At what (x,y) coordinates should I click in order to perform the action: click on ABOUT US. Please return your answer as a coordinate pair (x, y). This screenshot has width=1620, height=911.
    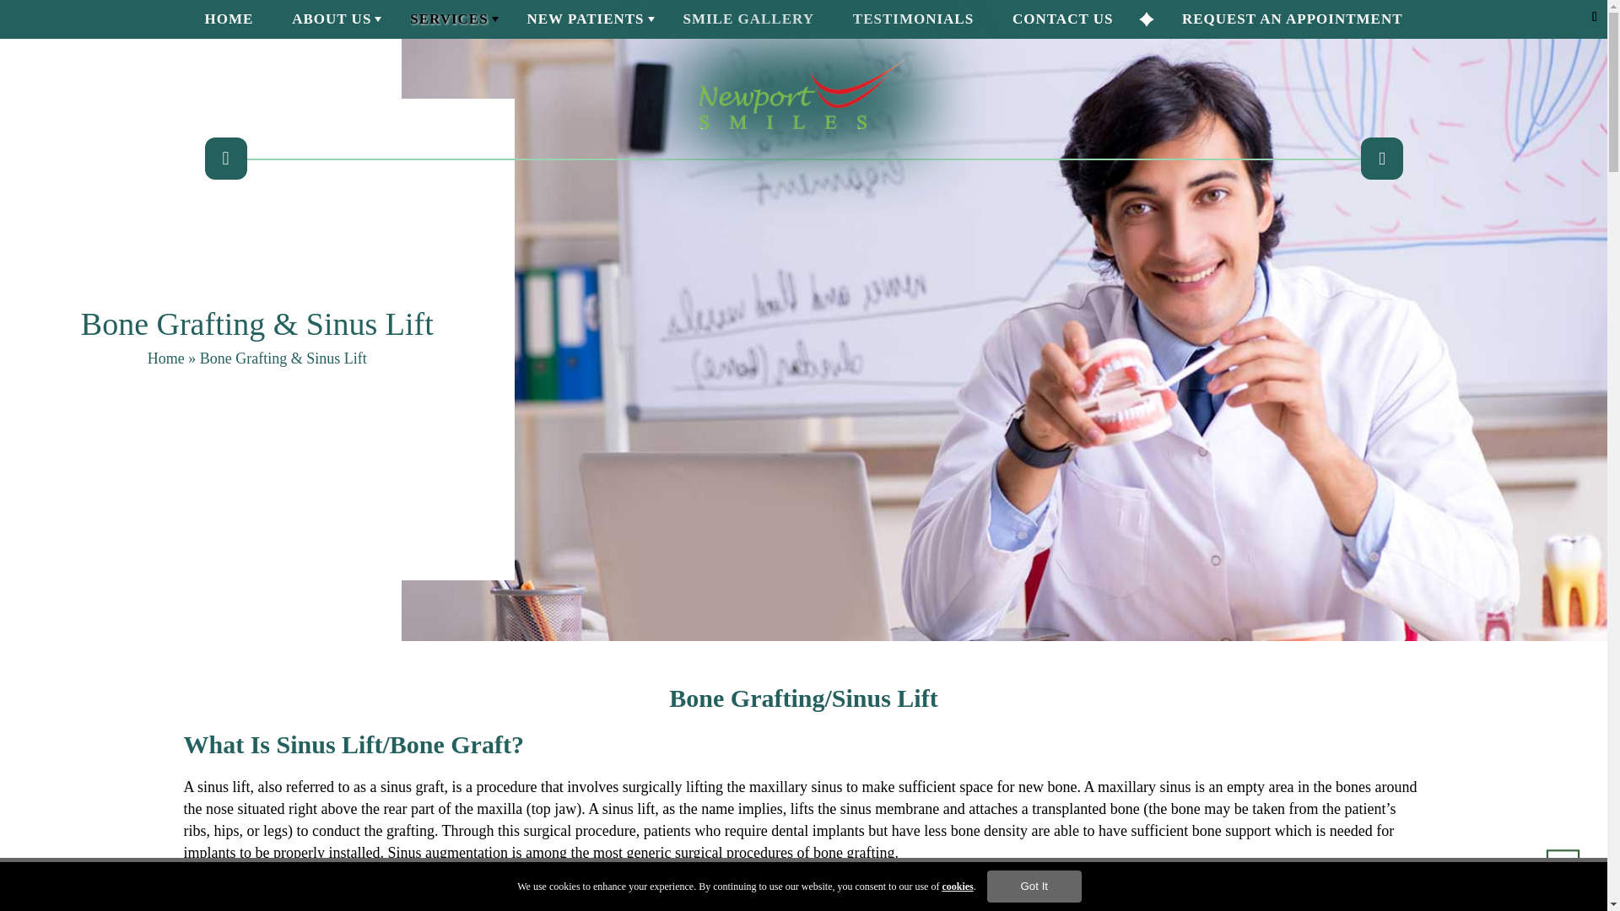
    Looking at the image, I should click on (331, 24).